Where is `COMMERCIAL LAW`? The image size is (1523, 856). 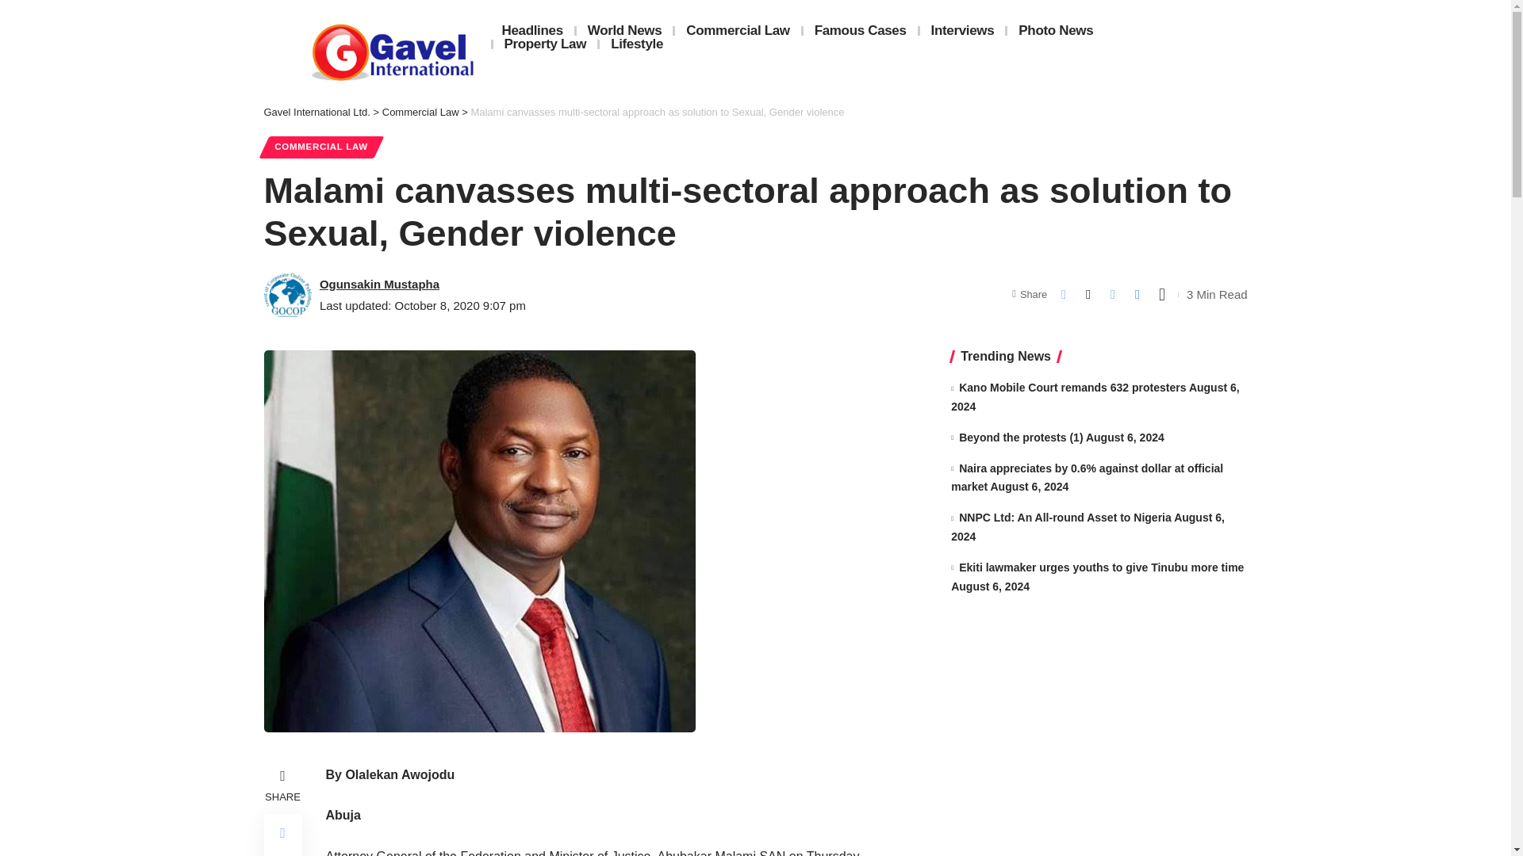
COMMERCIAL LAW is located at coordinates (320, 147).